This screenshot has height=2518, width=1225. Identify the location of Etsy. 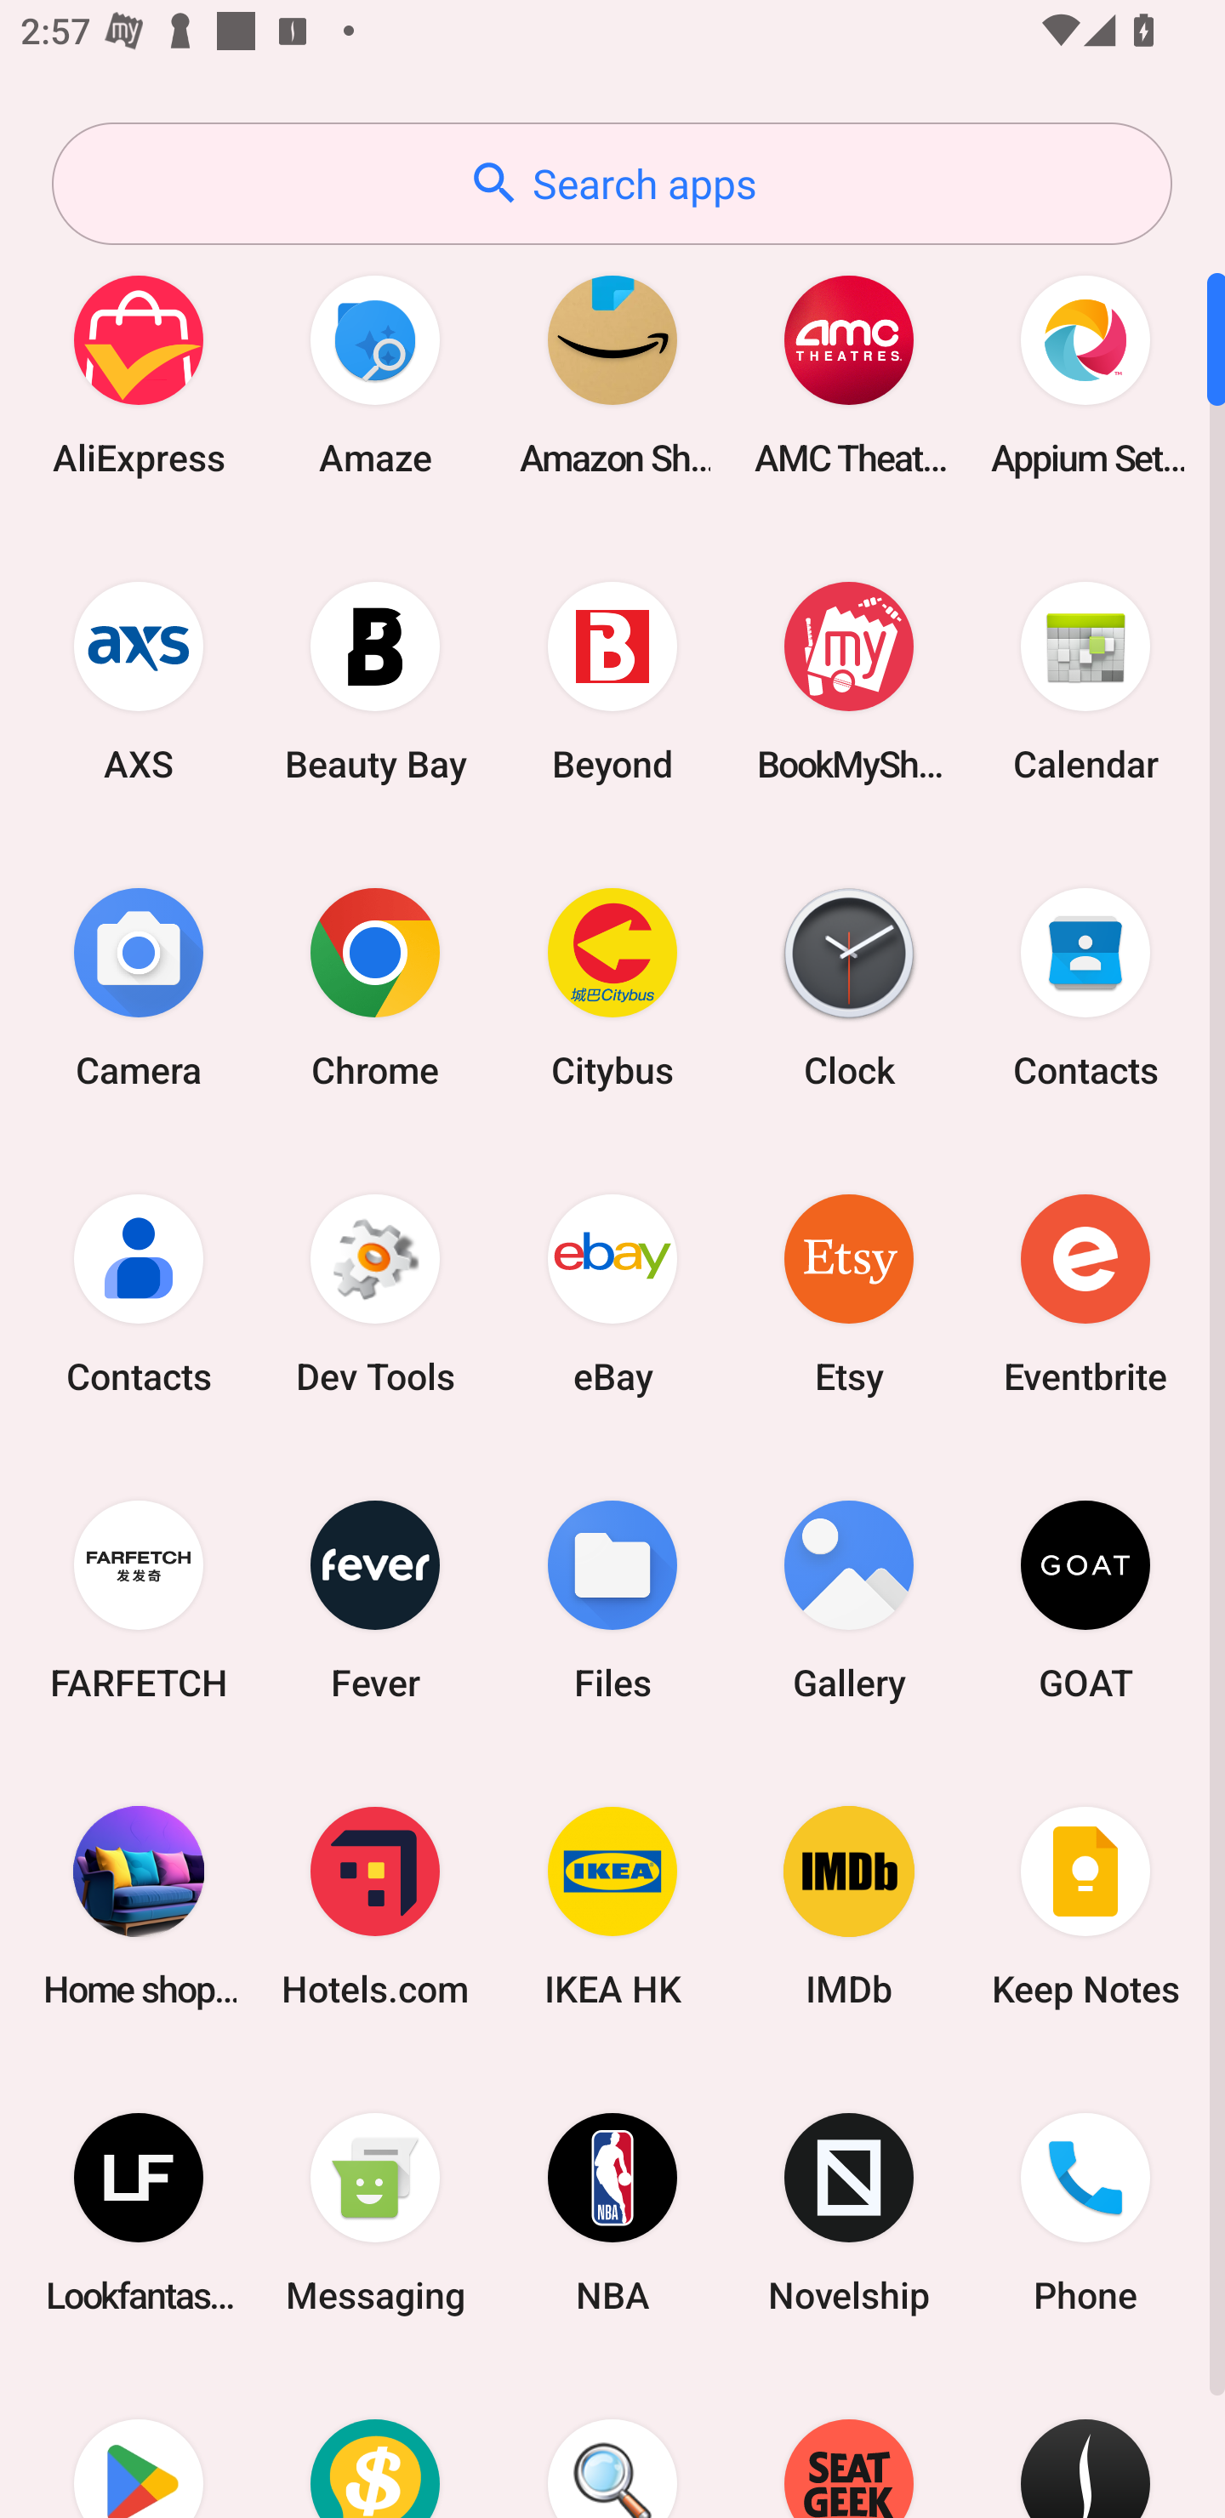
(849, 1293).